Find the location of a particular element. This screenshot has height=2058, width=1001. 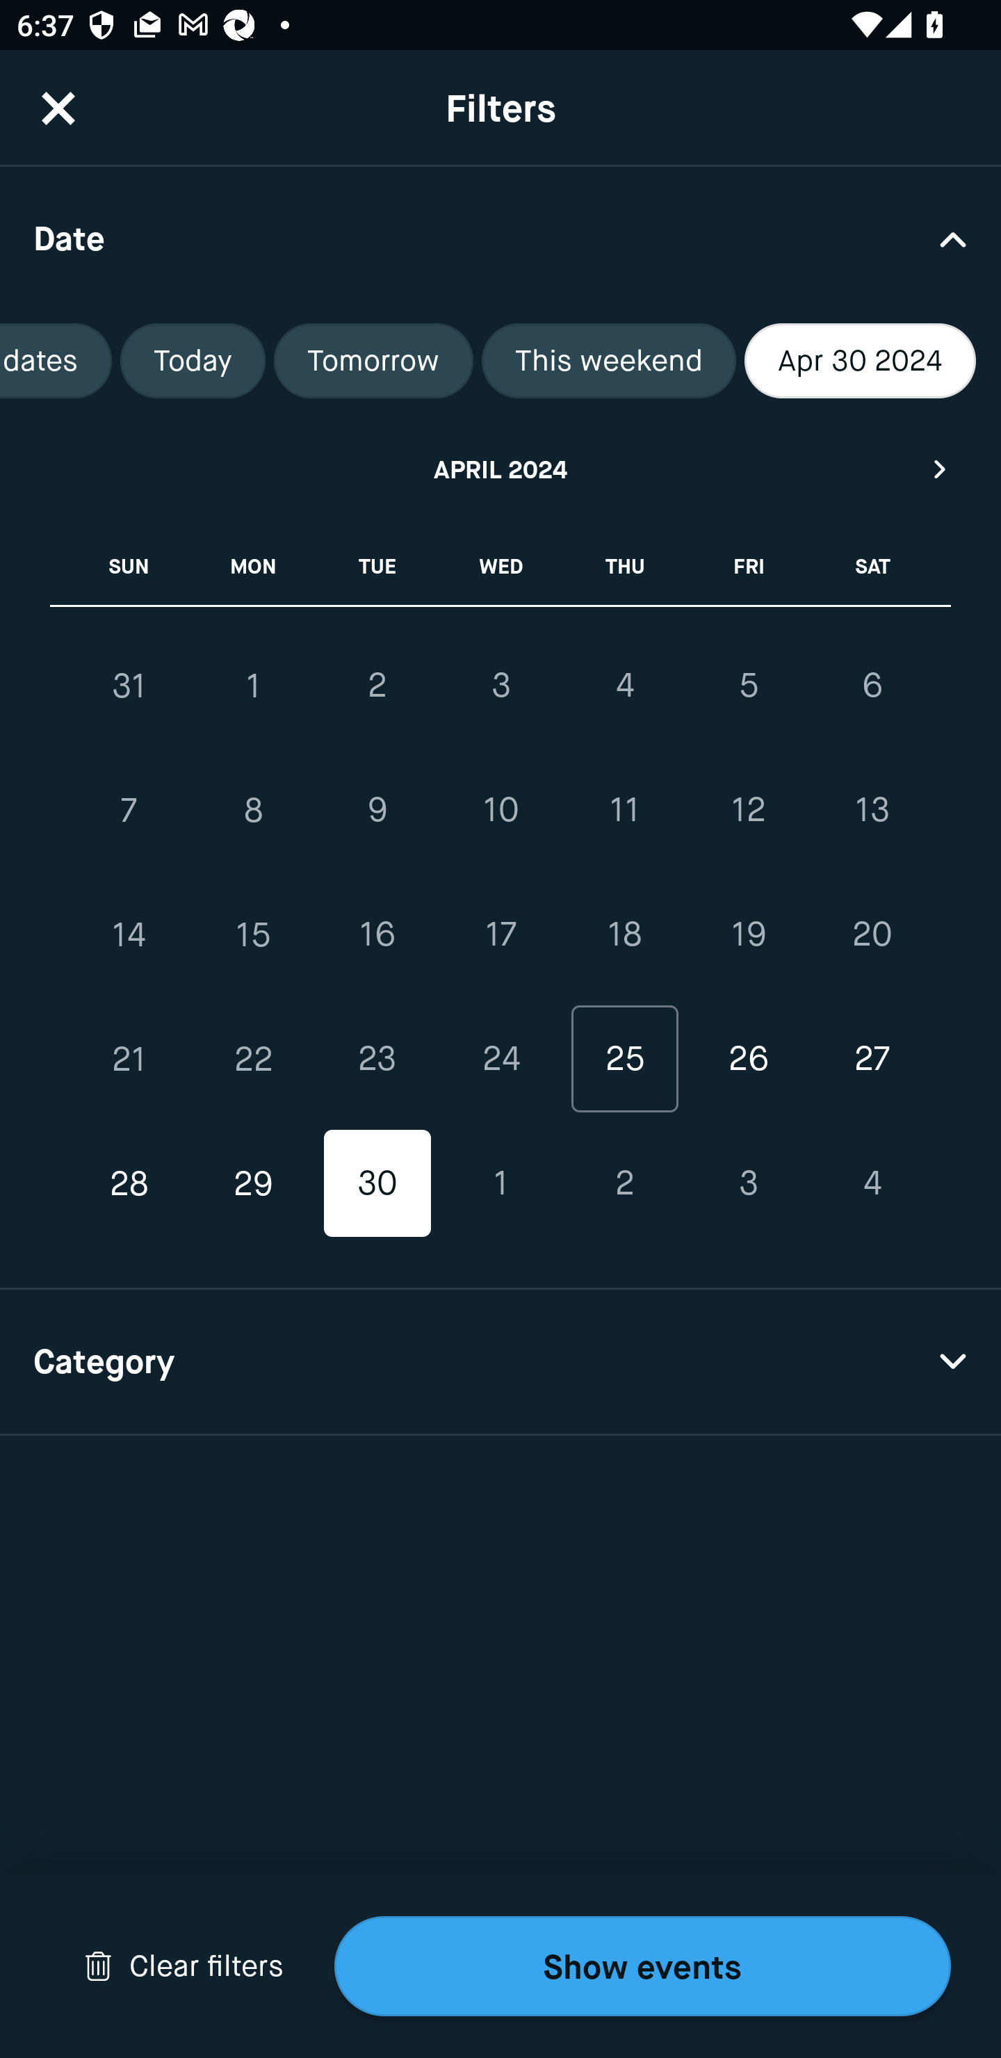

8 is located at coordinates (253, 811).